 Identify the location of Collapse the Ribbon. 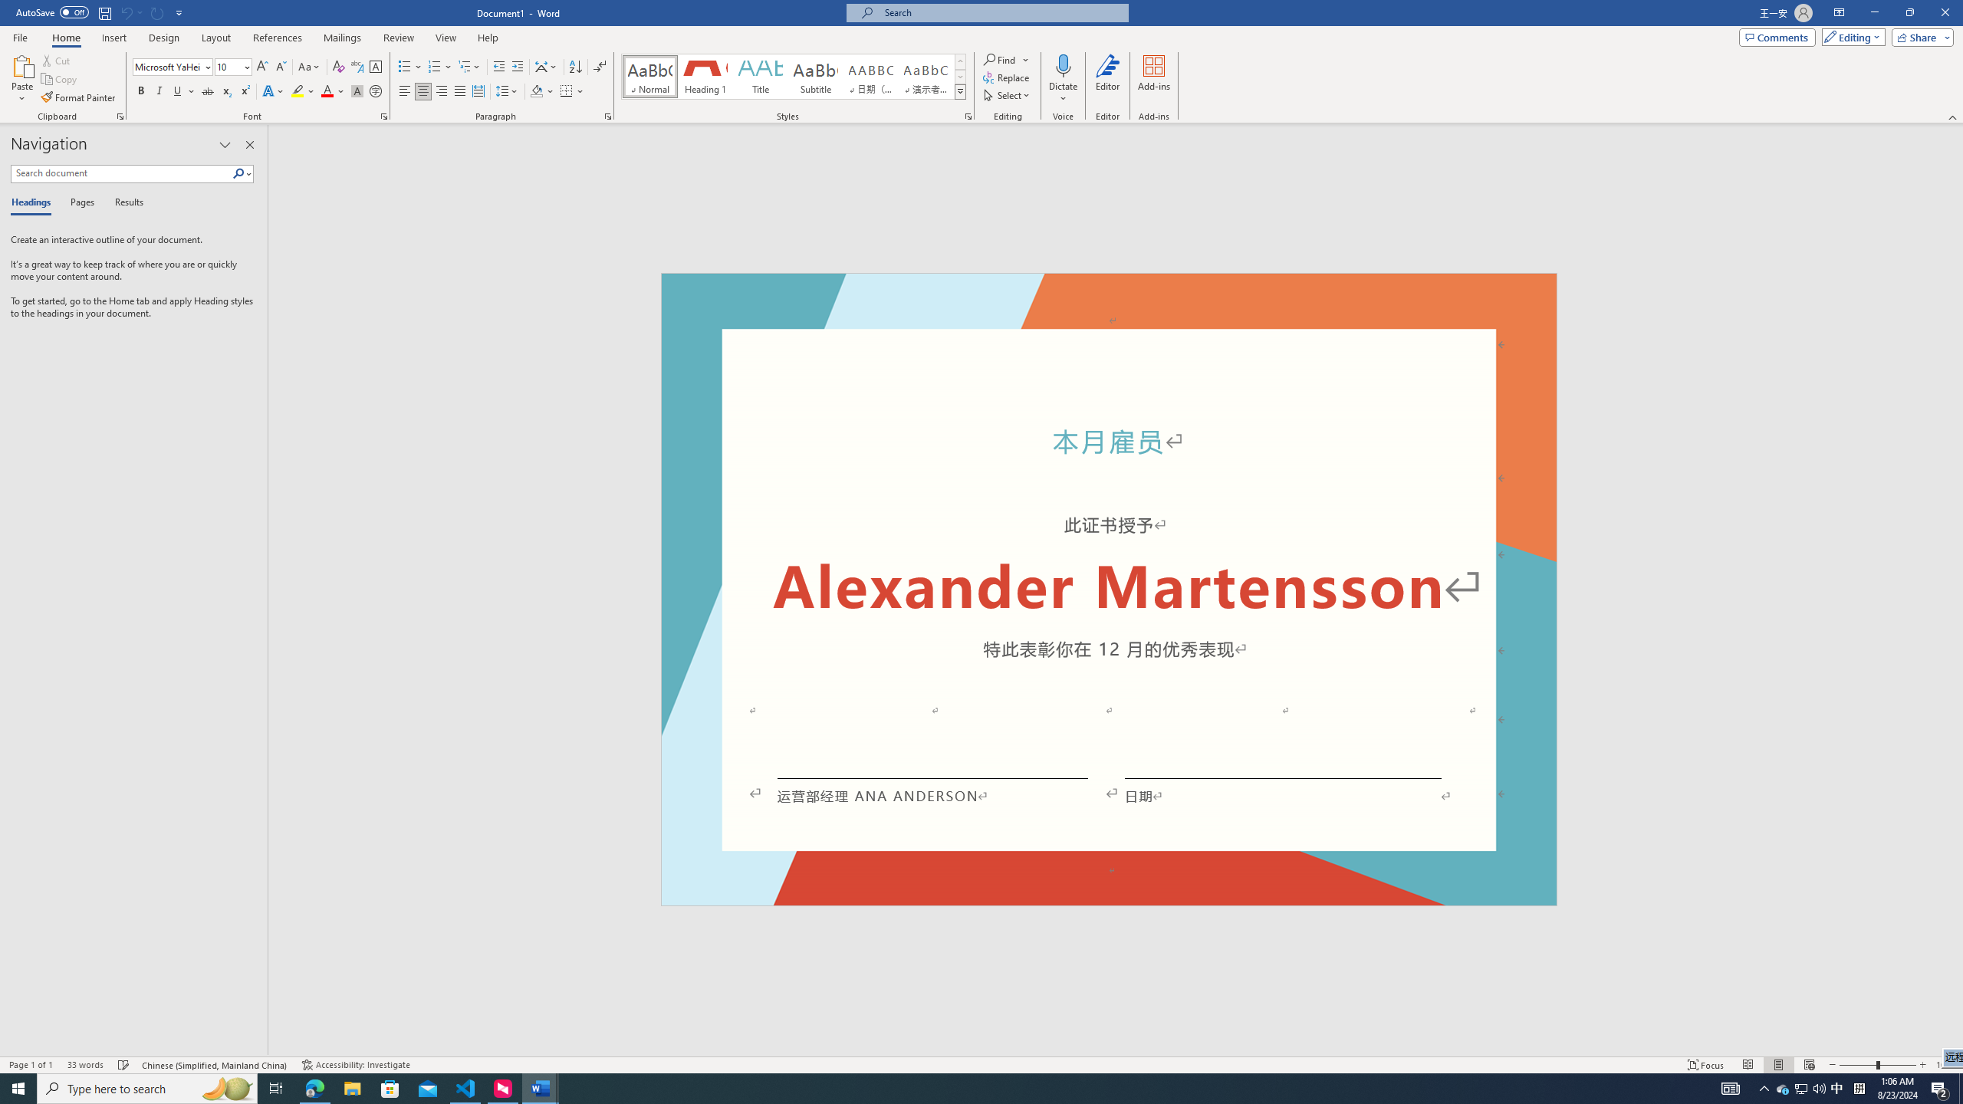
(1953, 117).